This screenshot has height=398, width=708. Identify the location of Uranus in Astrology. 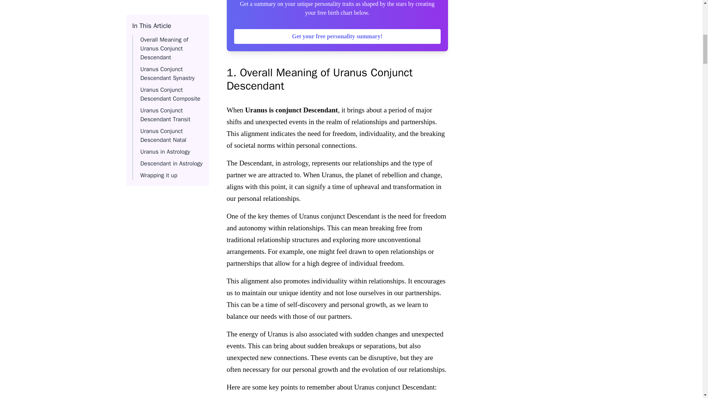
(165, 27).